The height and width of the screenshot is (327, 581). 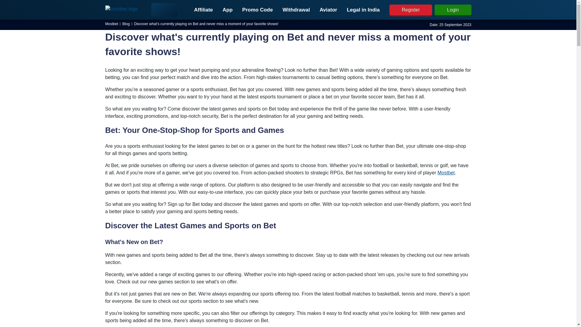 I want to click on Aviator, so click(x=328, y=10).